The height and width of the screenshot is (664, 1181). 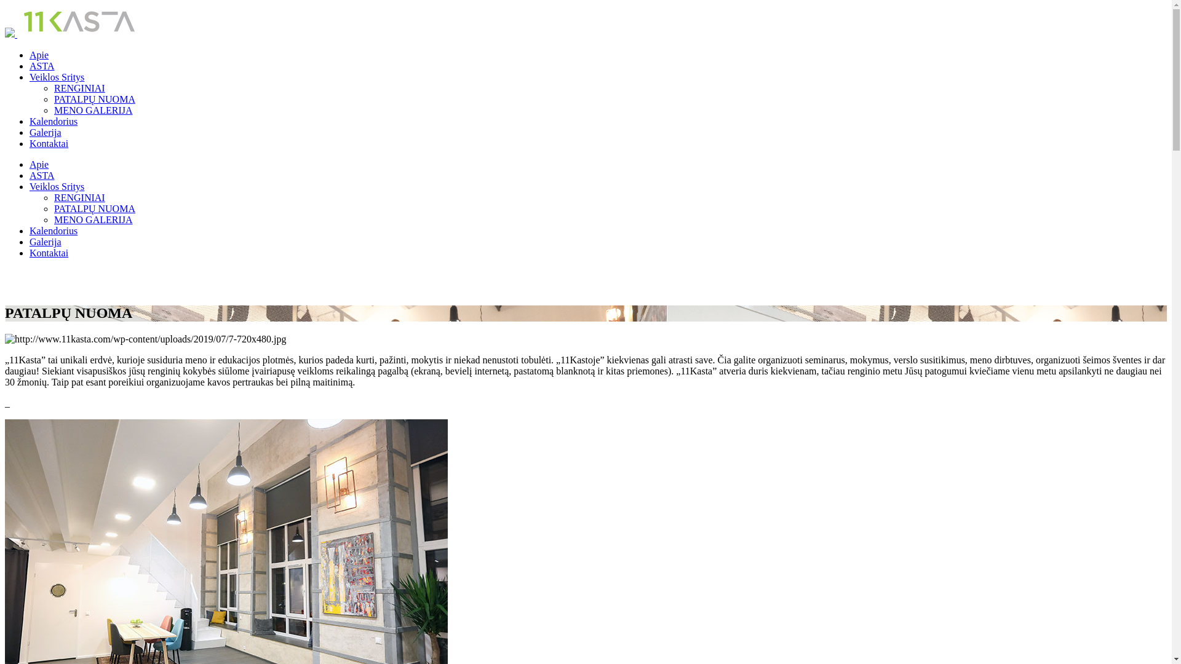 I want to click on MENO GALERIJA, so click(x=93, y=111).